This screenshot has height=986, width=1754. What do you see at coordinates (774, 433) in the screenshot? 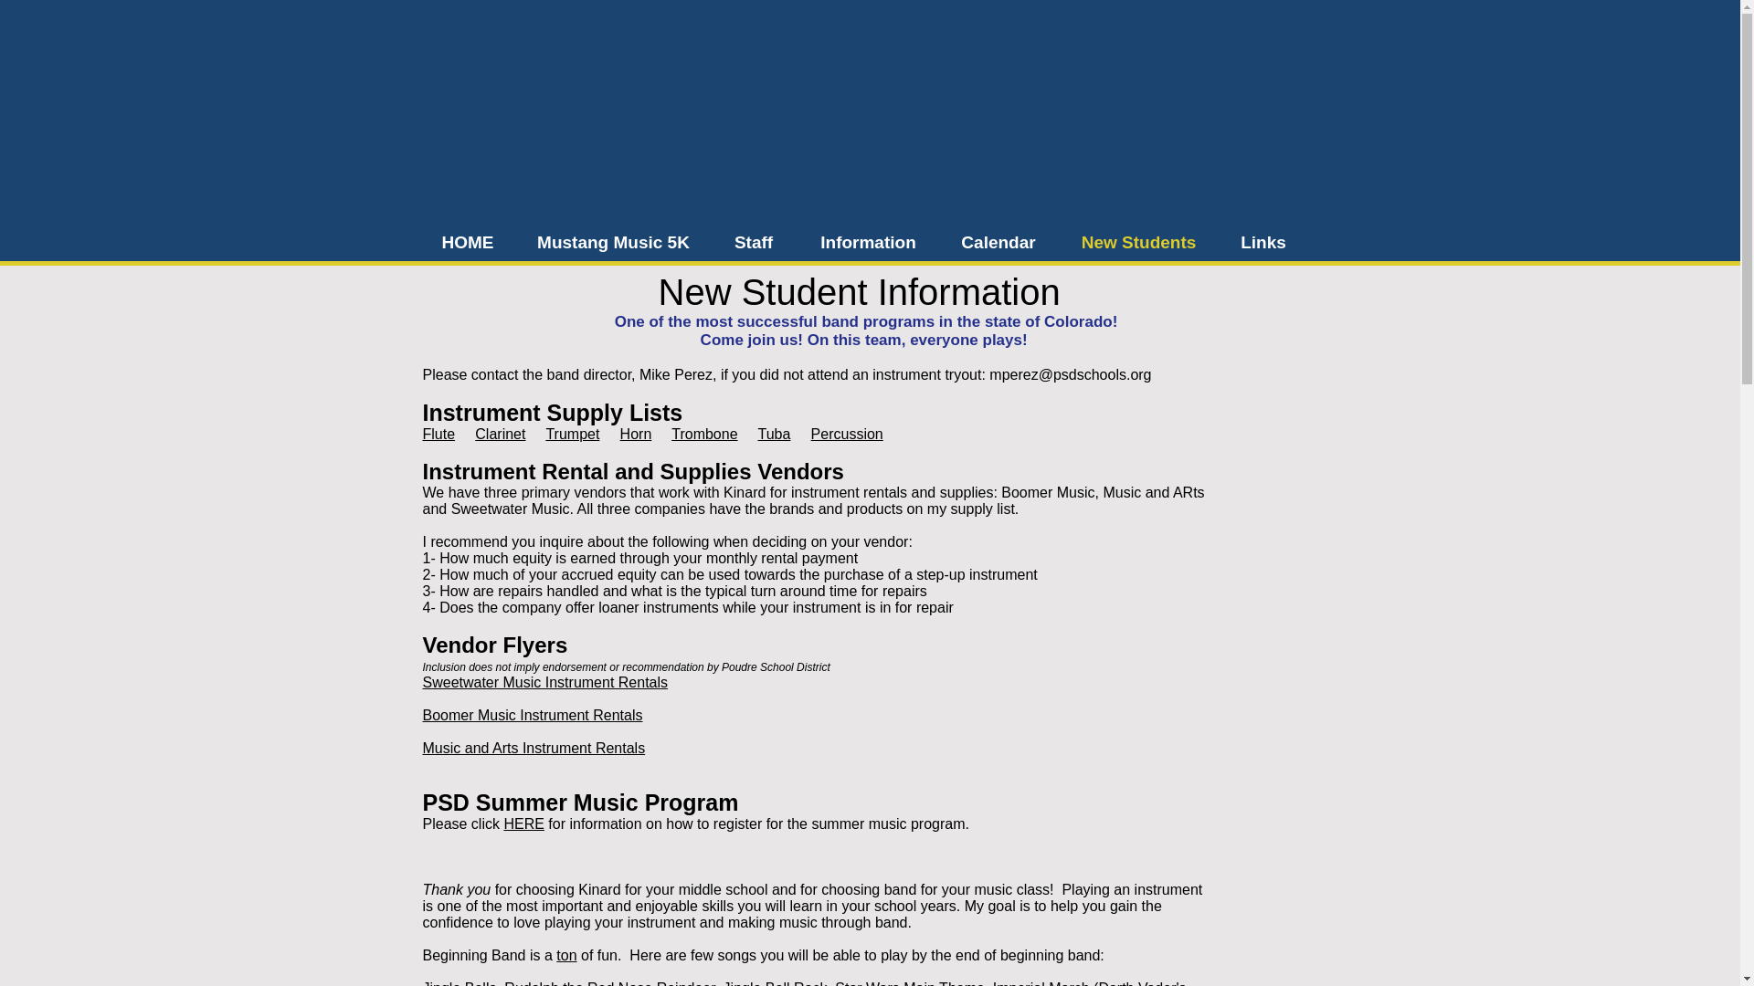
I see `Tuba` at bounding box center [774, 433].